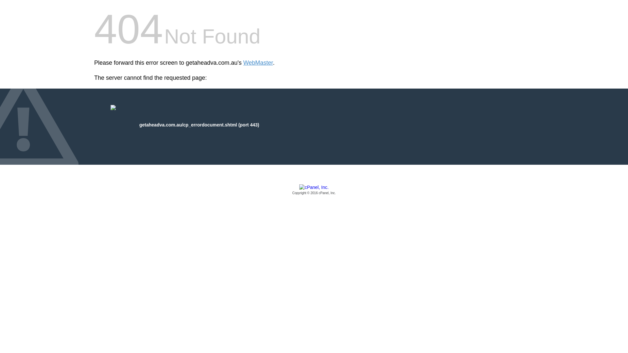  I want to click on WebMaster, so click(258, 63).